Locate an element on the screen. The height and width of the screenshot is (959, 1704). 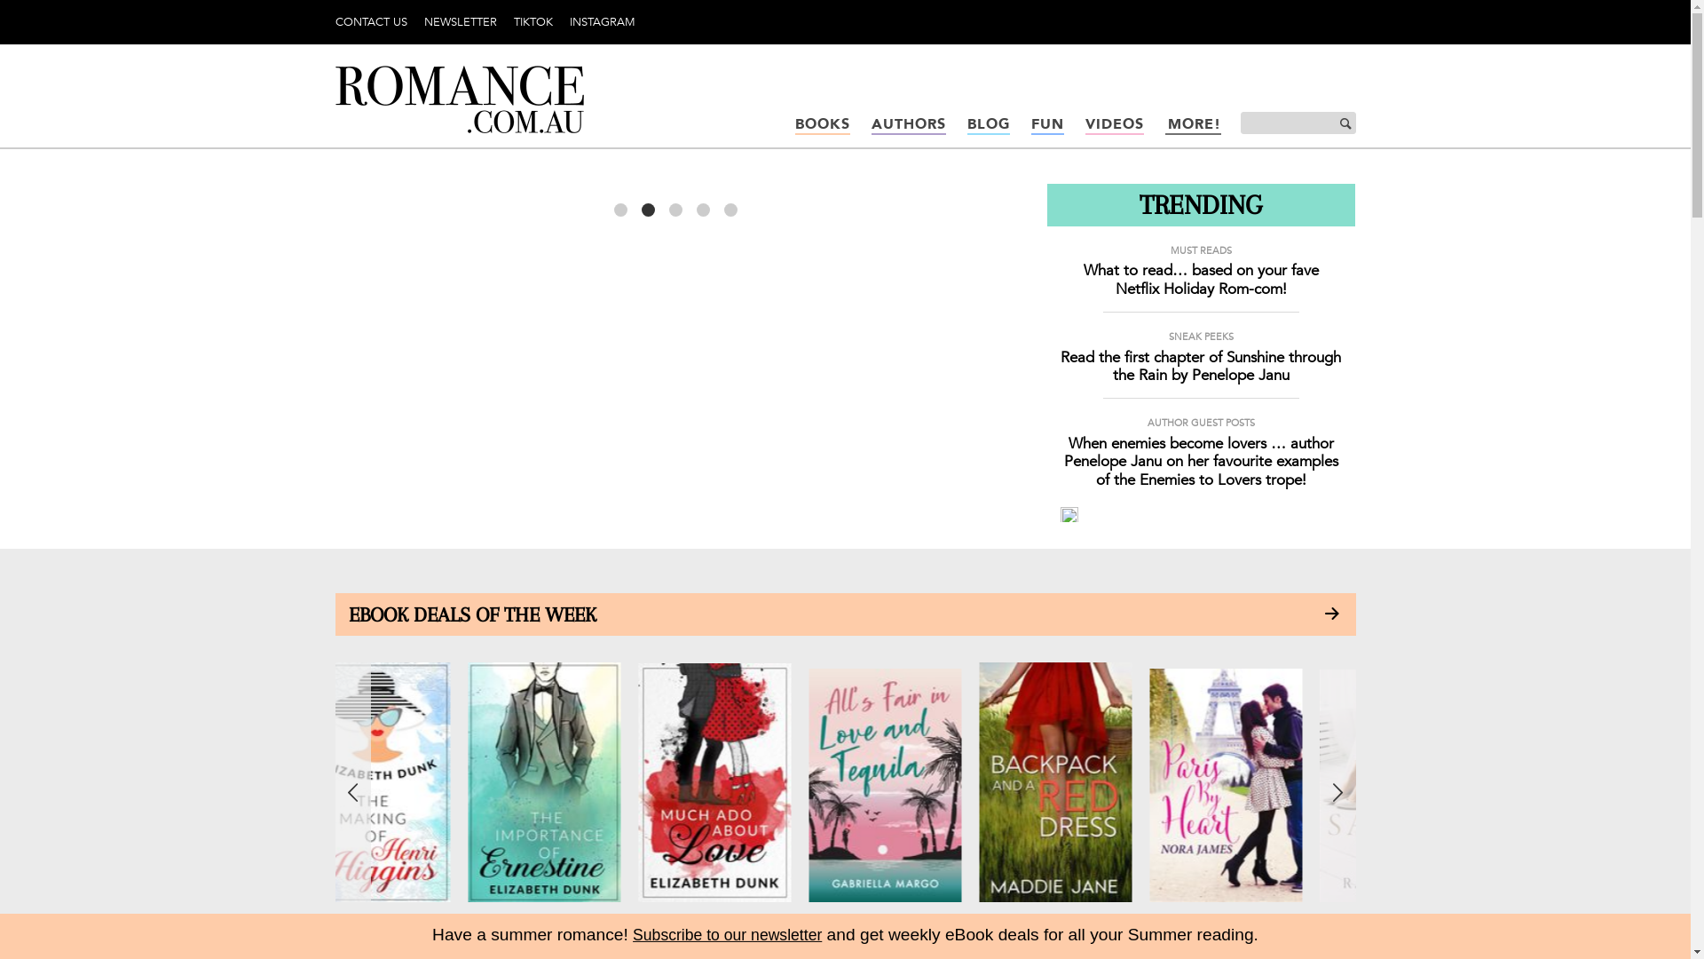
NEWSLETTER is located at coordinates (461, 22).